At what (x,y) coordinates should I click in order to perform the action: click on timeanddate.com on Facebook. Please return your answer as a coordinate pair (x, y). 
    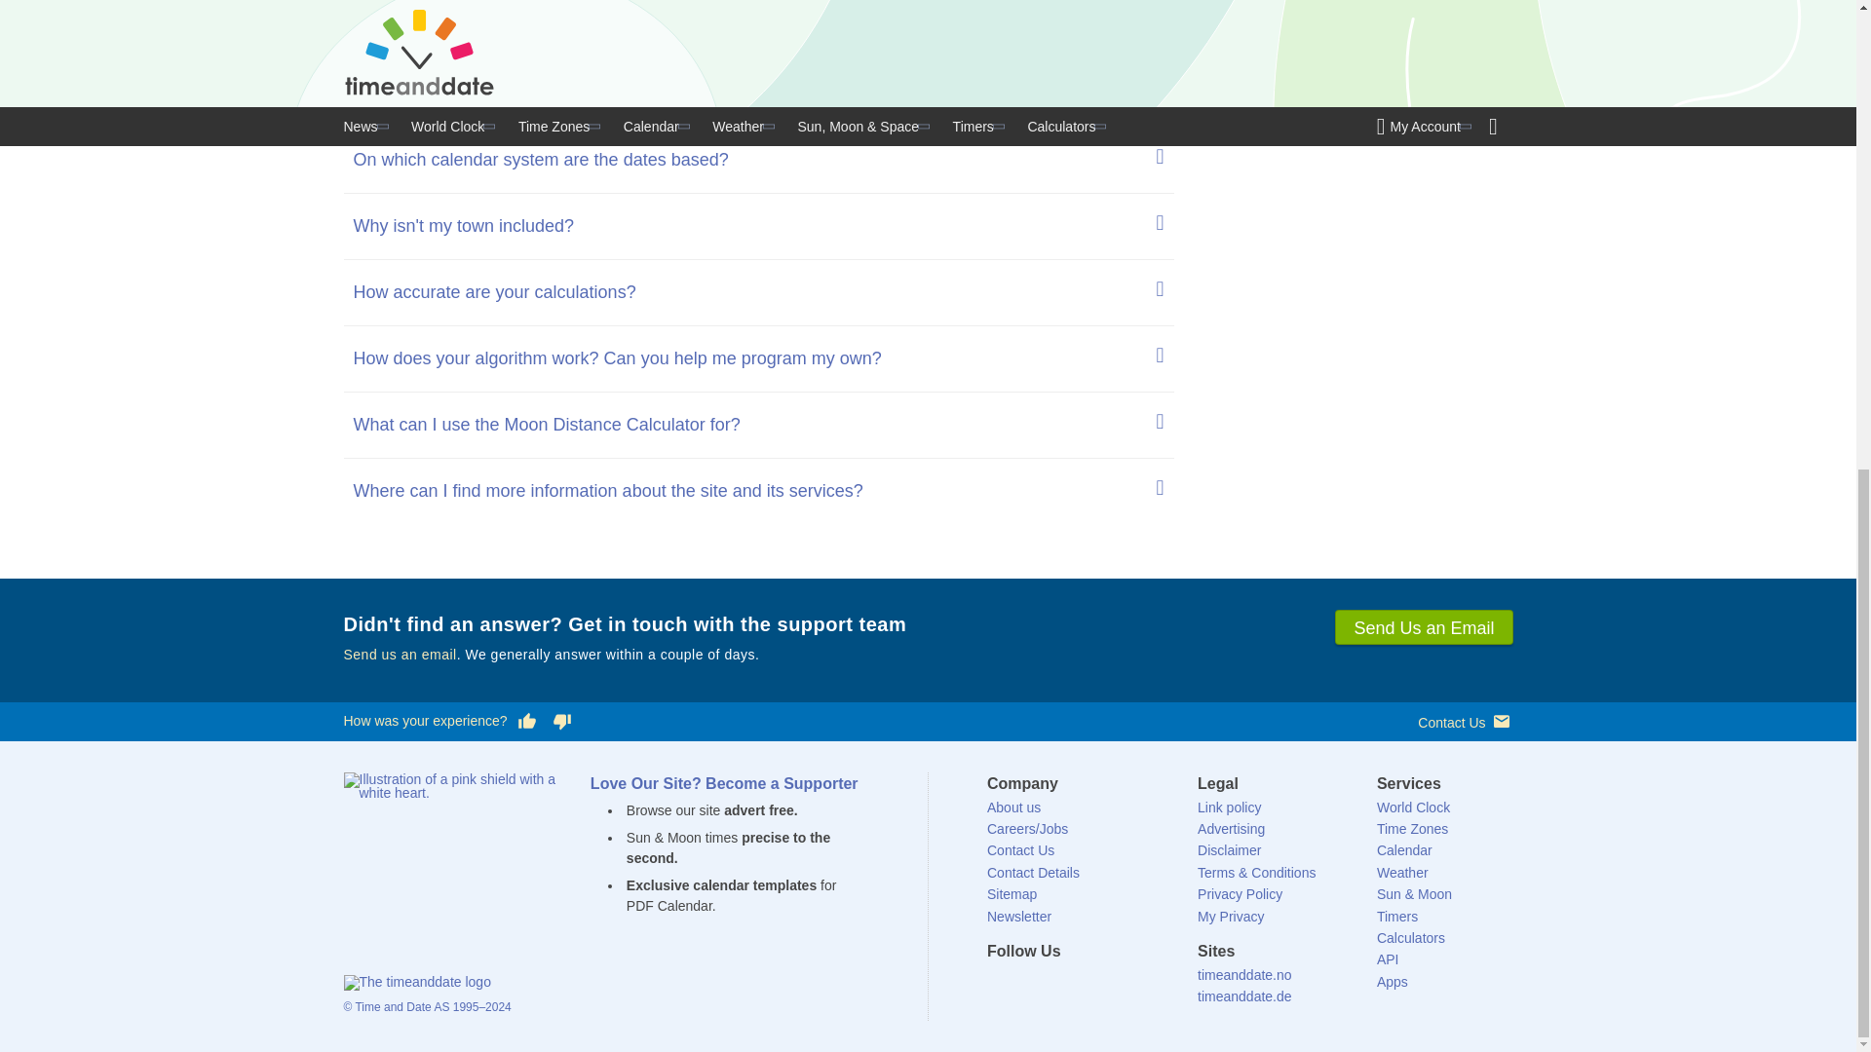
    Looking at the image, I should click on (998, 980).